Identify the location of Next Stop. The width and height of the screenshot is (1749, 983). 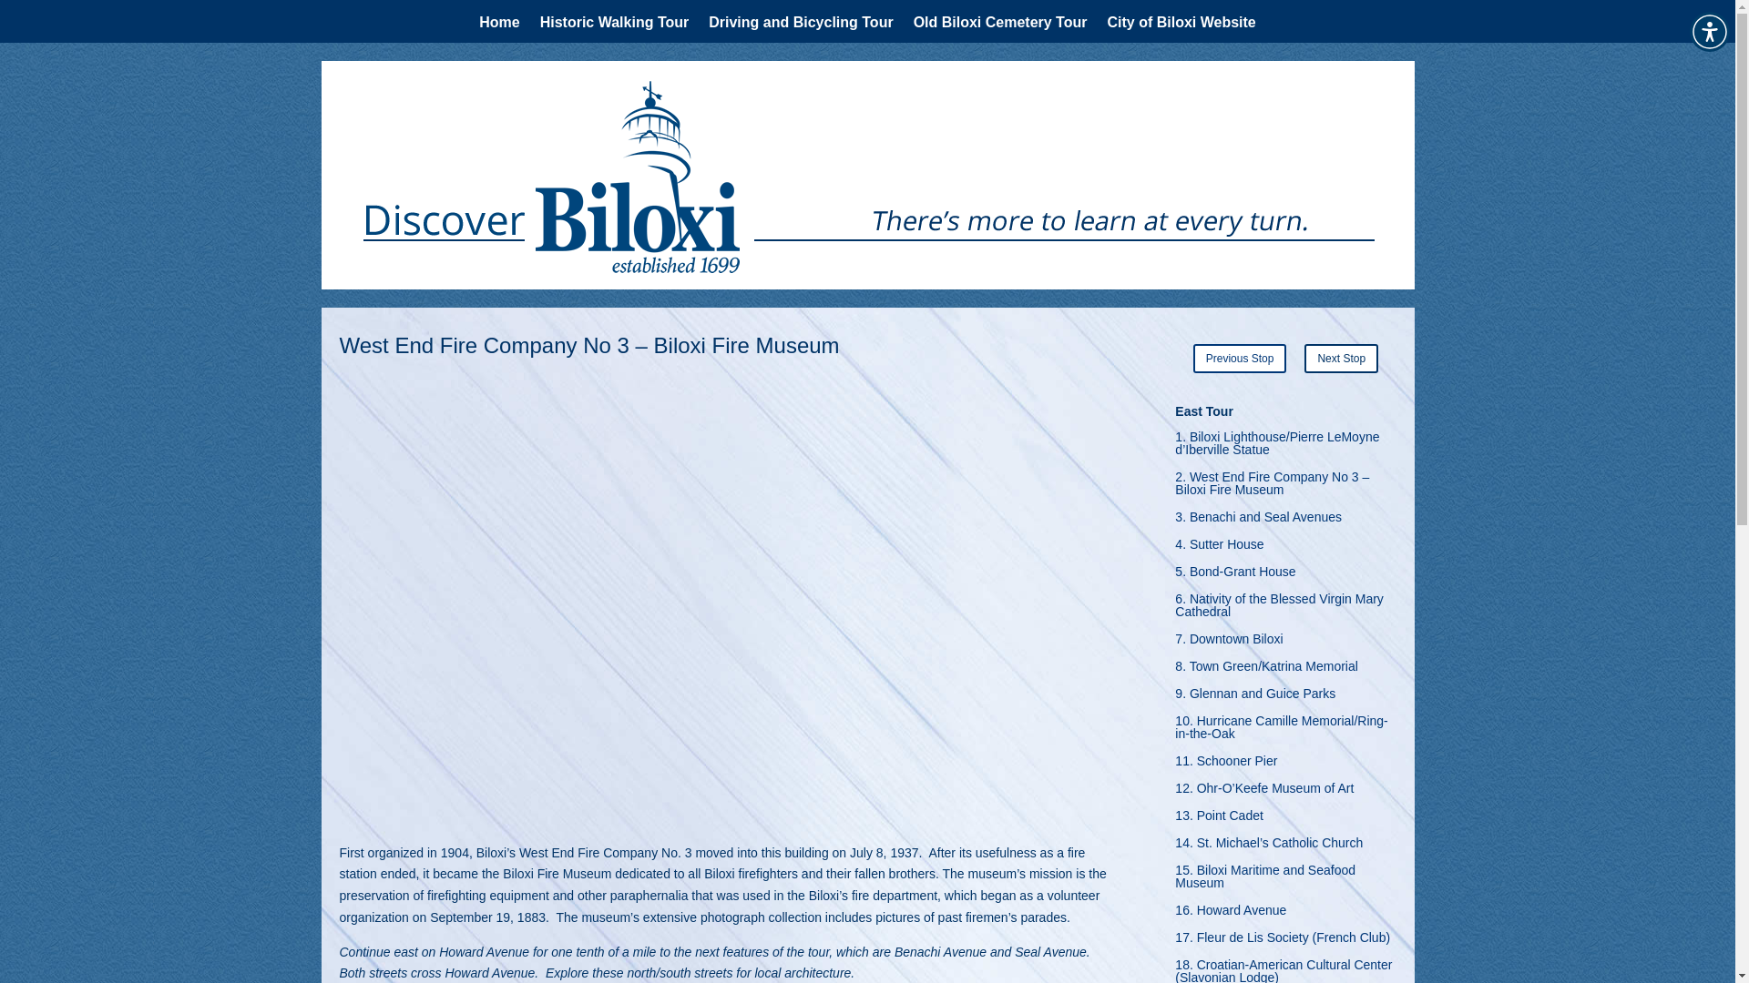
(1341, 359).